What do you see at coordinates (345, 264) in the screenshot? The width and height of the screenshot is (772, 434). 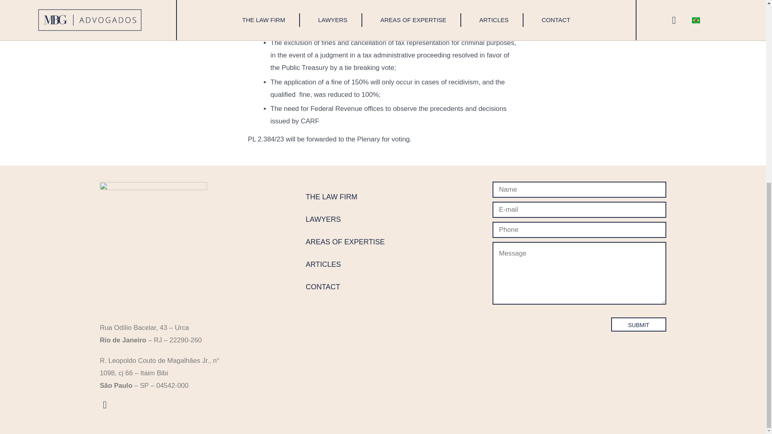 I see `ARTICLES` at bounding box center [345, 264].